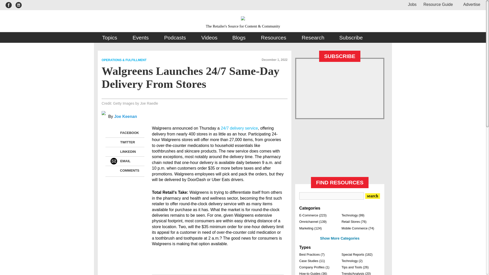 Image resolution: width=489 pixels, height=275 pixels. I want to click on Blogs, so click(239, 38).